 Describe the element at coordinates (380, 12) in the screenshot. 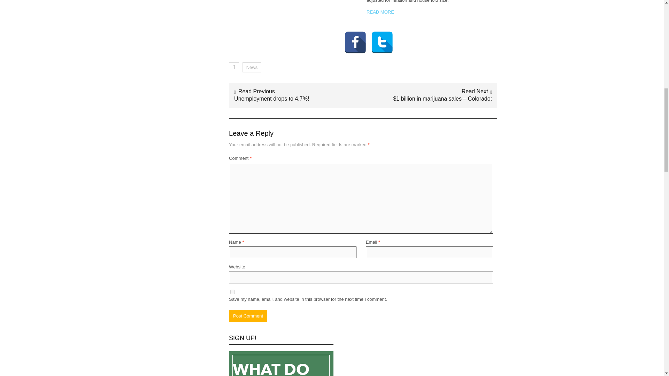

I see `READ MORE` at that location.